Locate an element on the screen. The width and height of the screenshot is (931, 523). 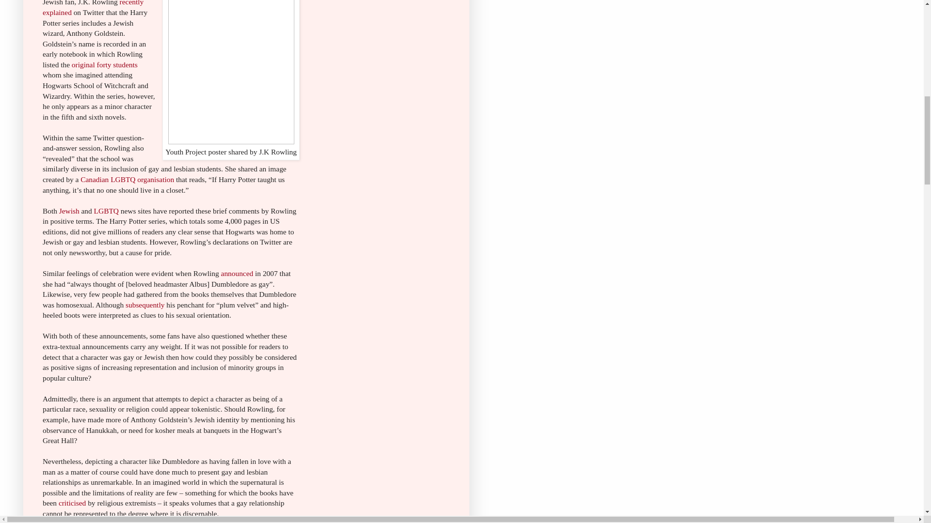
recently explained is located at coordinates (93, 8).